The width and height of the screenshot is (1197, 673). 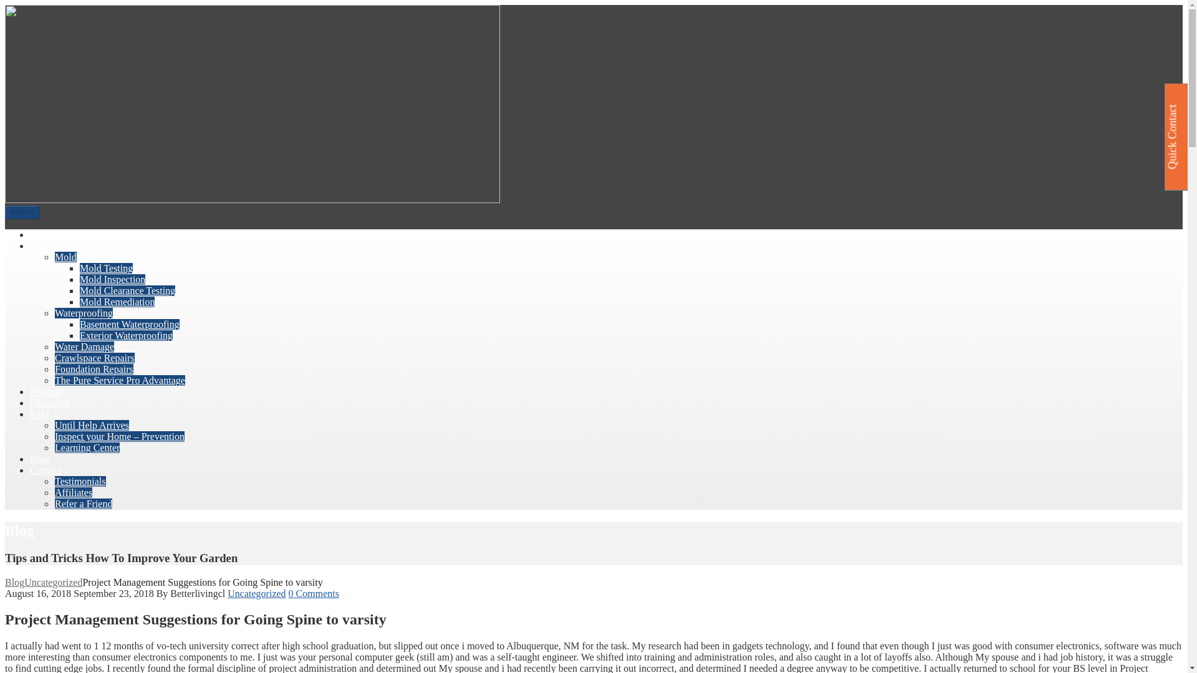 What do you see at coordinates (87, 447) in the screenshot?
I see `Learning Center` at bounding box center [87, 447].